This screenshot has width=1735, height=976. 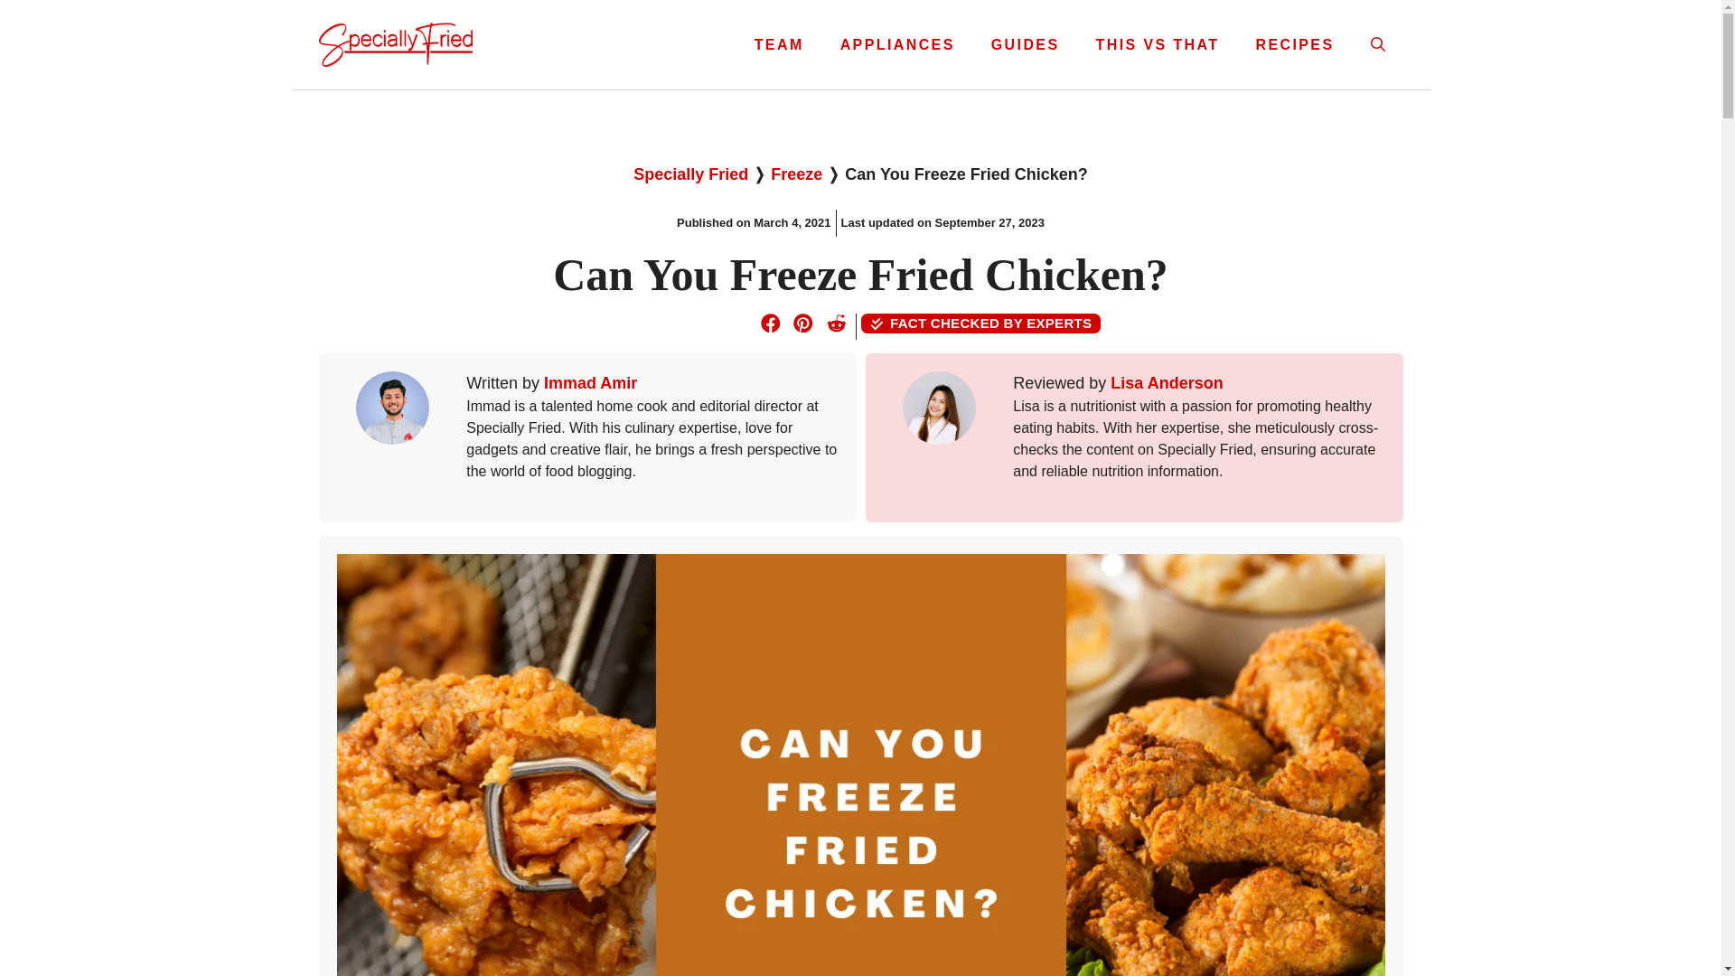 I want to click on APPLIANCES, so click(x=898, y=45).